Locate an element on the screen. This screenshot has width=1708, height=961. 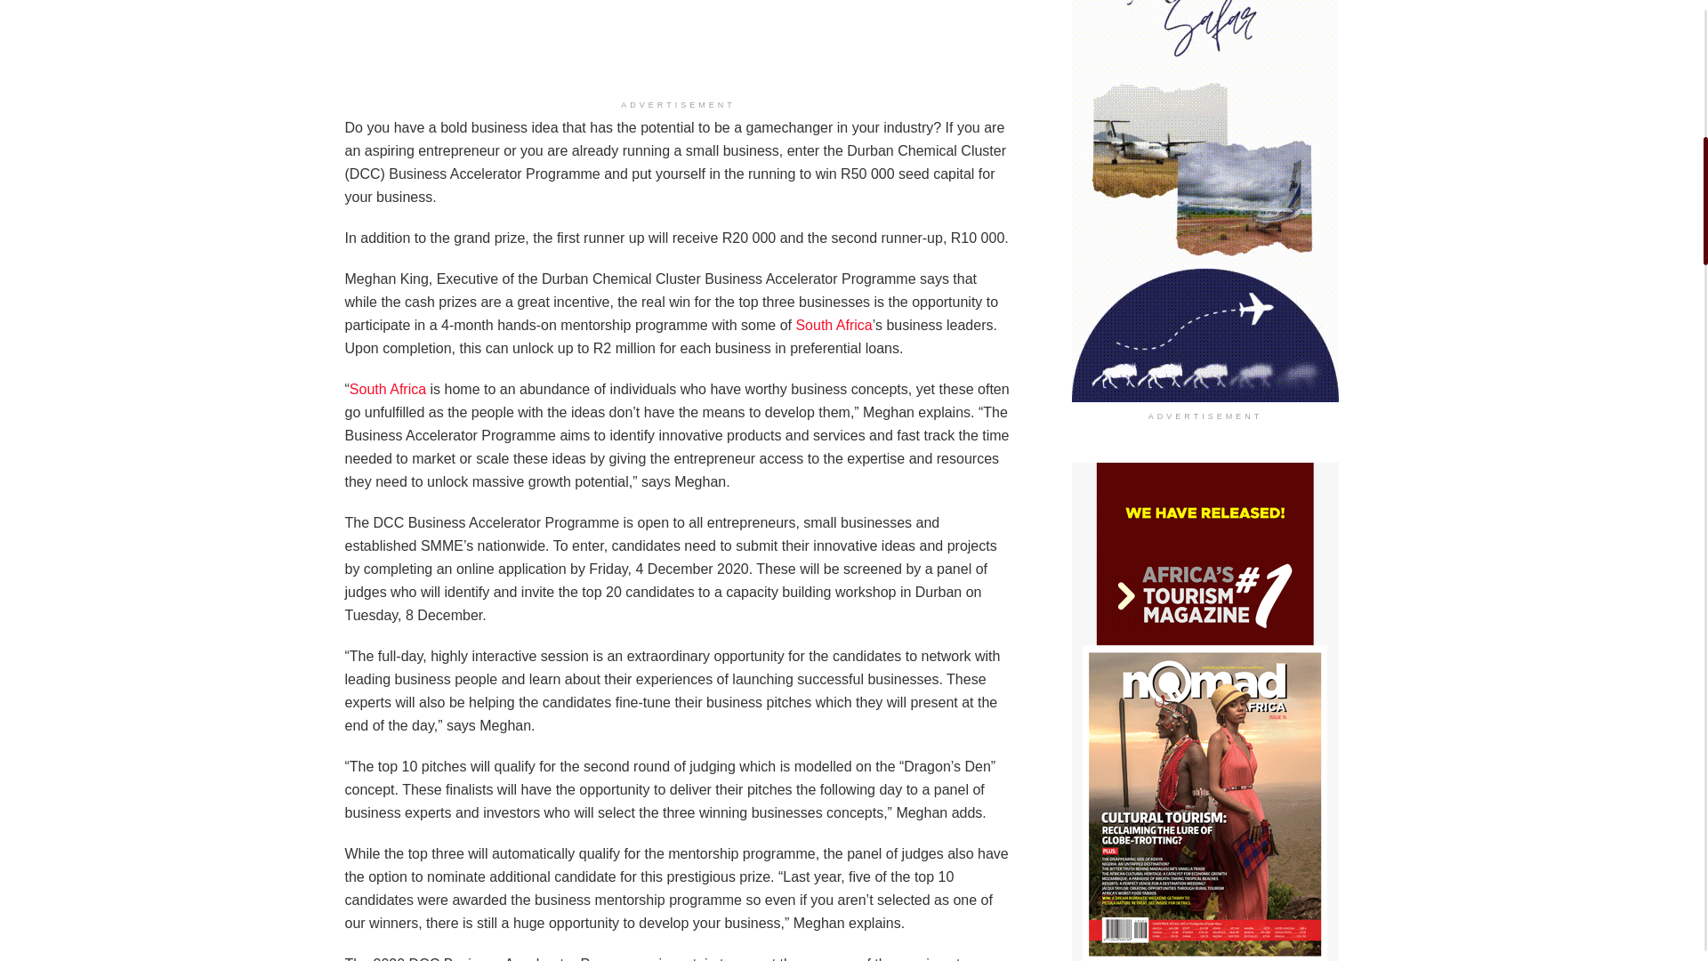
Also Read: Backpacking in South Africa is located at coordinates (833, 325).